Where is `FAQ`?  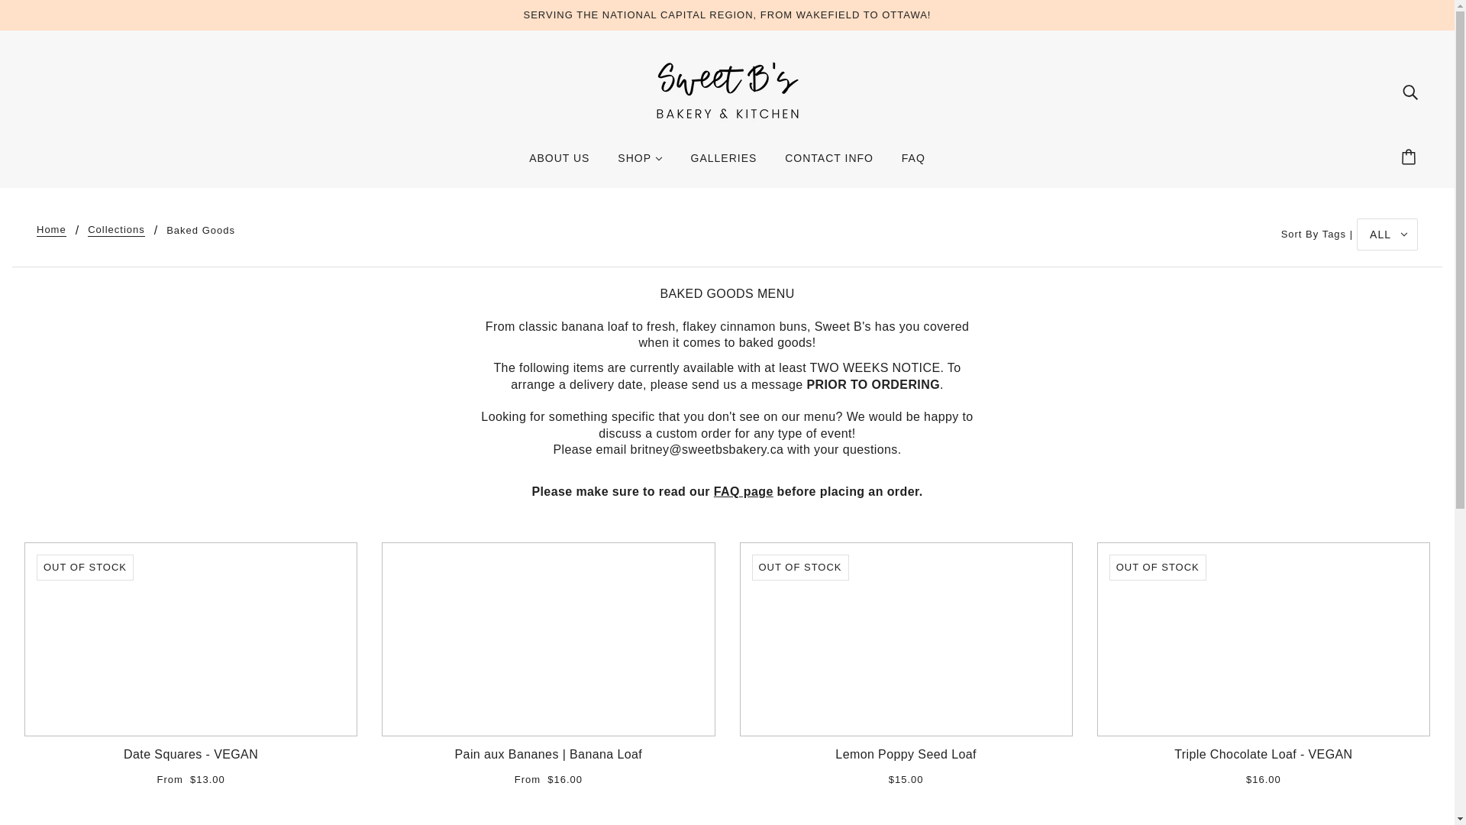 FAQ is located at coordinates (913, 163).